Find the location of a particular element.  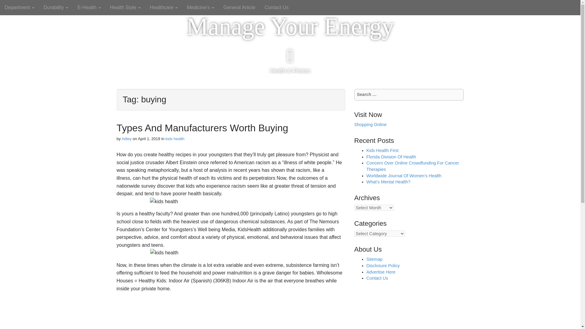

Types And Manufacturers Worth Buying is located at coordinates (202, 128).